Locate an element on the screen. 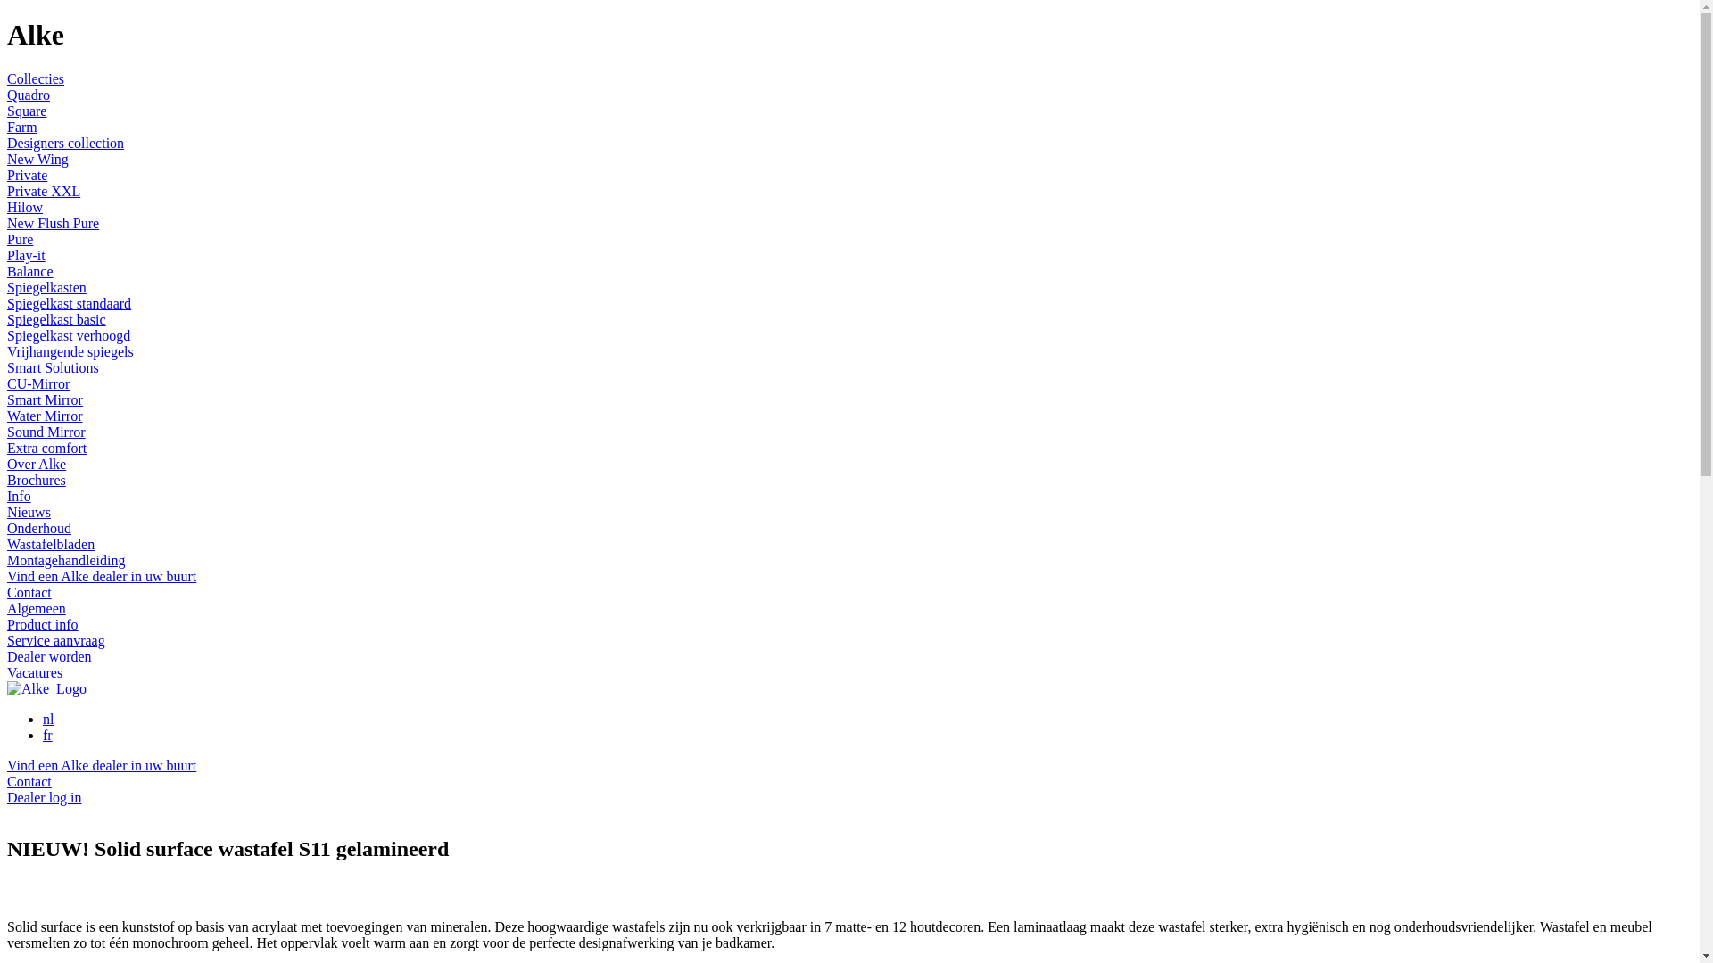 The height and width of the screenshot is (963, 1713). Private is located at coordinates (27, 175).